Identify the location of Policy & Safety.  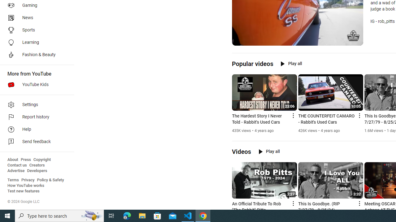
(50, 180).